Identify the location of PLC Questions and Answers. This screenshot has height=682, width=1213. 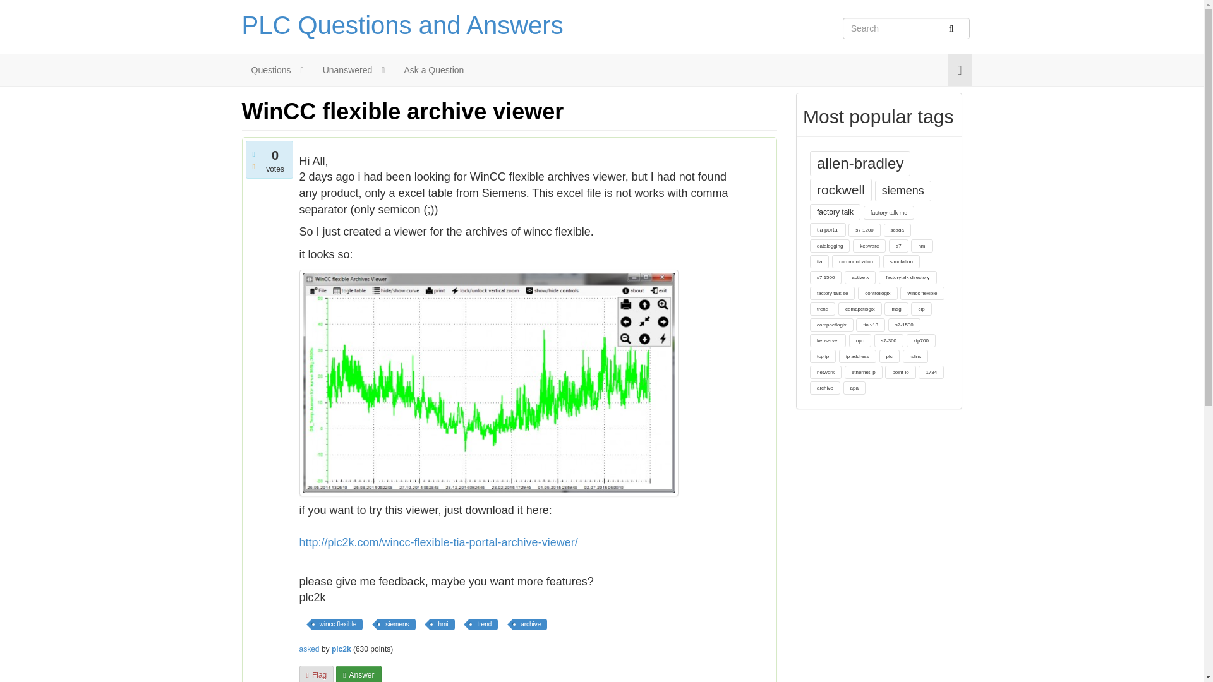
(402, 25).